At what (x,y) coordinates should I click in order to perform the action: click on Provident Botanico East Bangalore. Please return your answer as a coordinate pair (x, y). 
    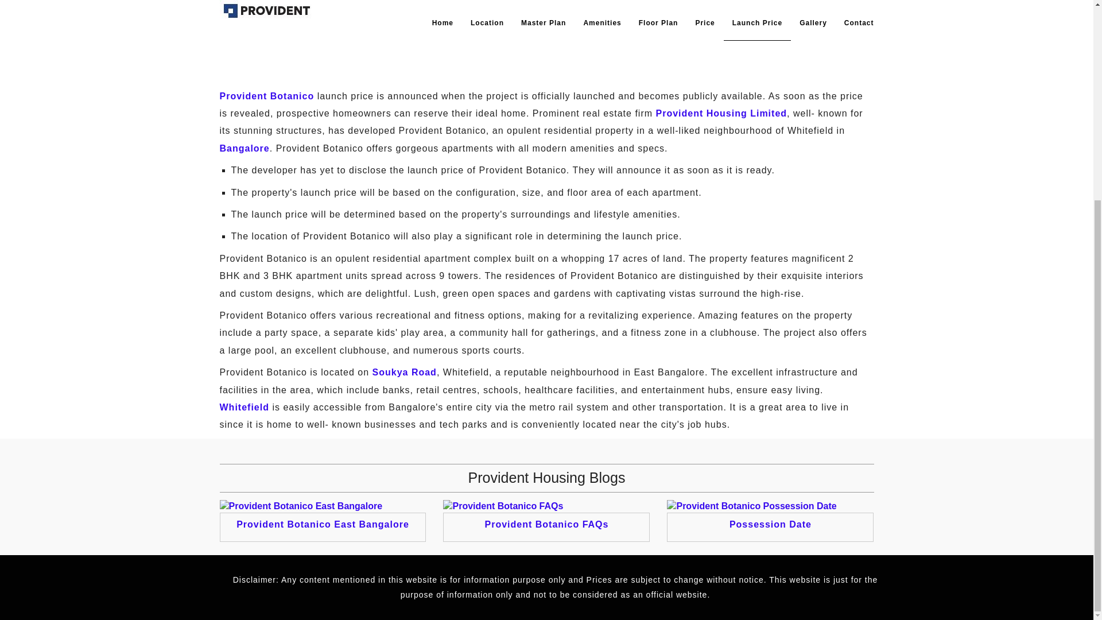
    Looking at the image, I should click on (323, 525).